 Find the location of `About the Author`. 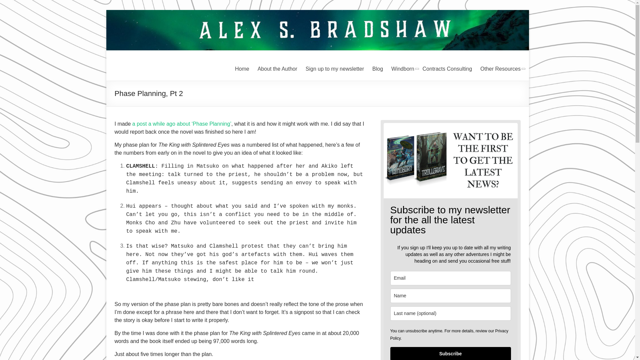

About the Author is located at coordinates (277, 69).